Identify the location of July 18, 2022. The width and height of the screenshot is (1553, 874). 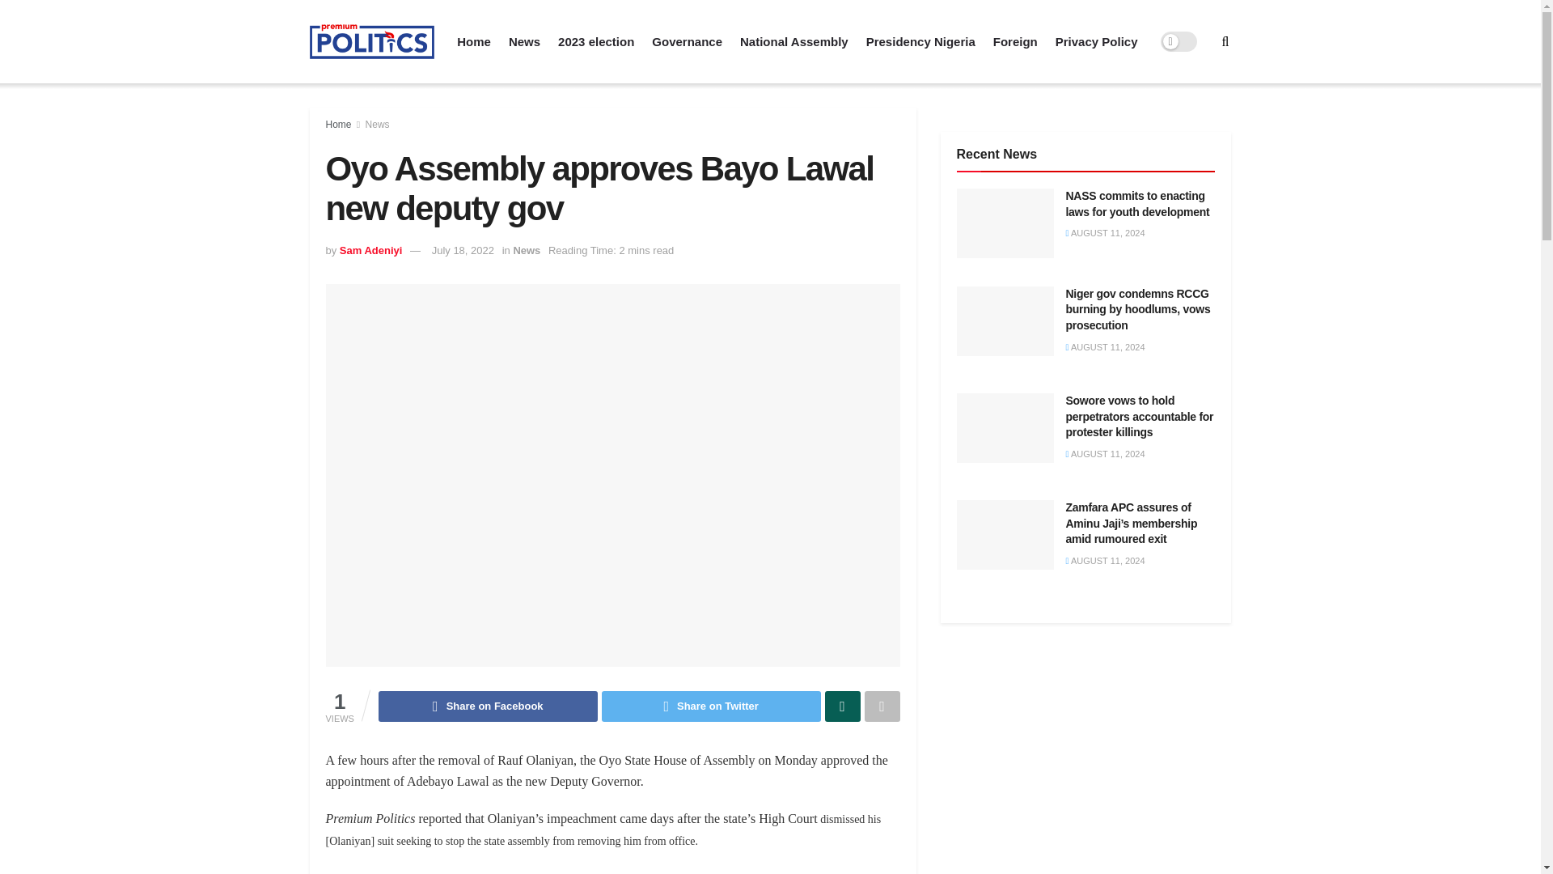
(463, 251).